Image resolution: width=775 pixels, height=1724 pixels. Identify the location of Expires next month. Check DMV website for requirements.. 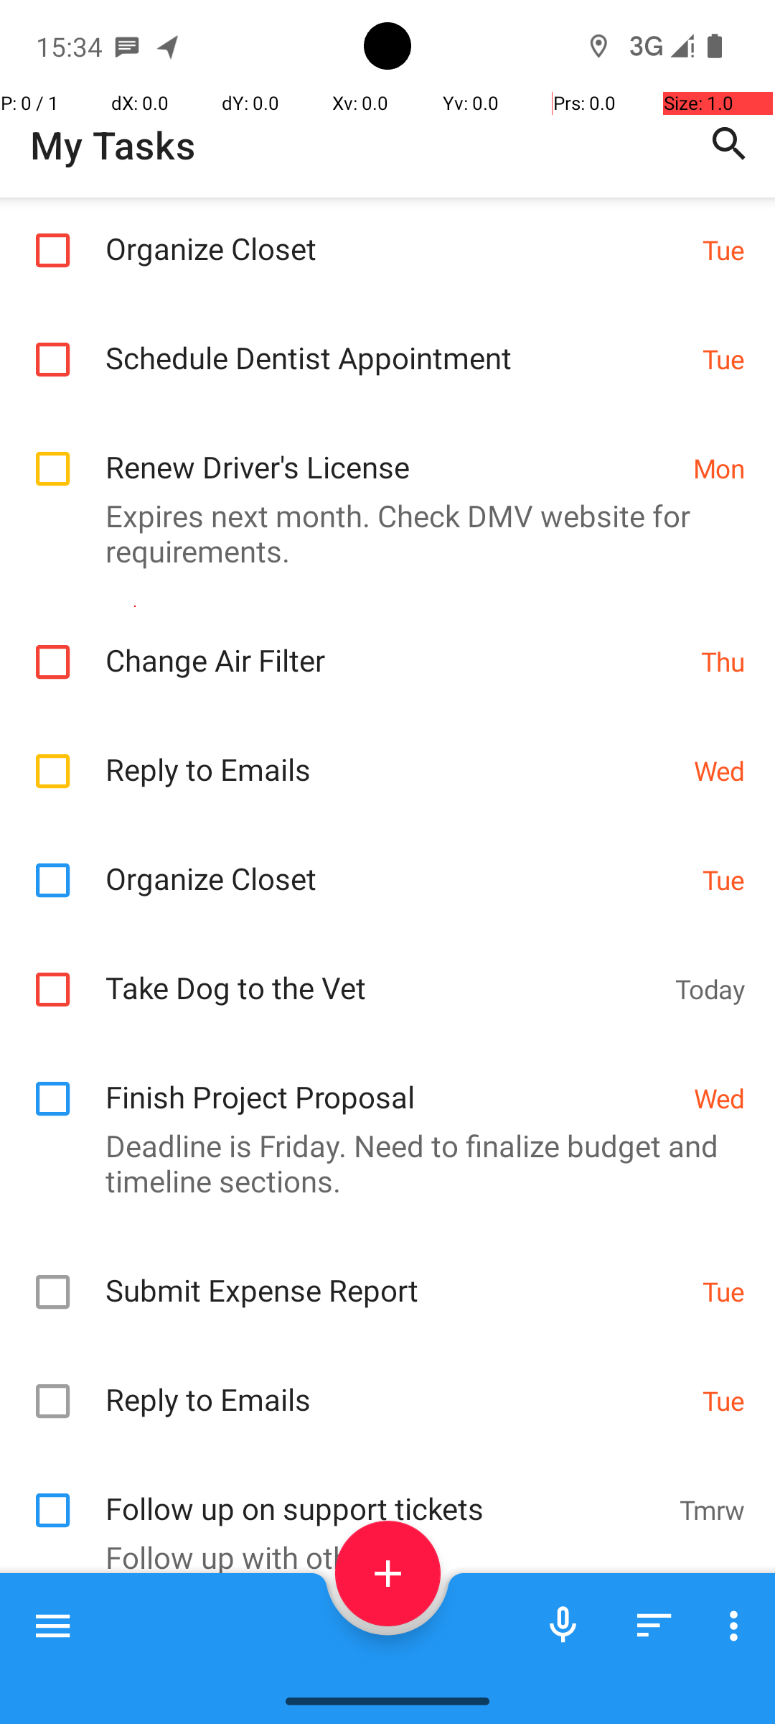
(380, 533).